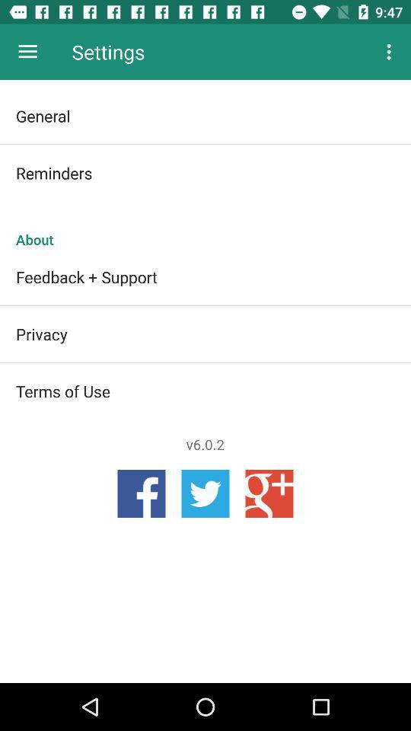  I want to click on turn on item to the left of settings, so click(27, 52).